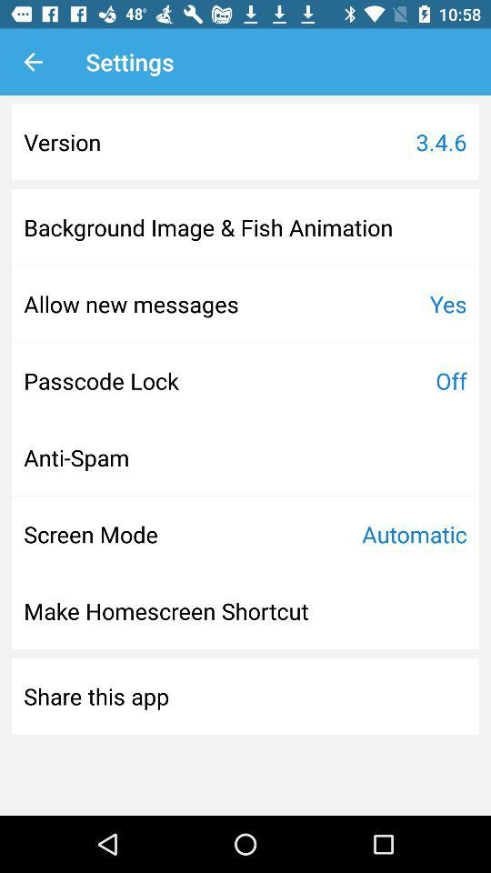 This screenshot has height=873, width=491. What do you see at coordinates (33, 62) in the screenshot?
I see `select the icon next to settings icon` at bounding box center [33, 62].